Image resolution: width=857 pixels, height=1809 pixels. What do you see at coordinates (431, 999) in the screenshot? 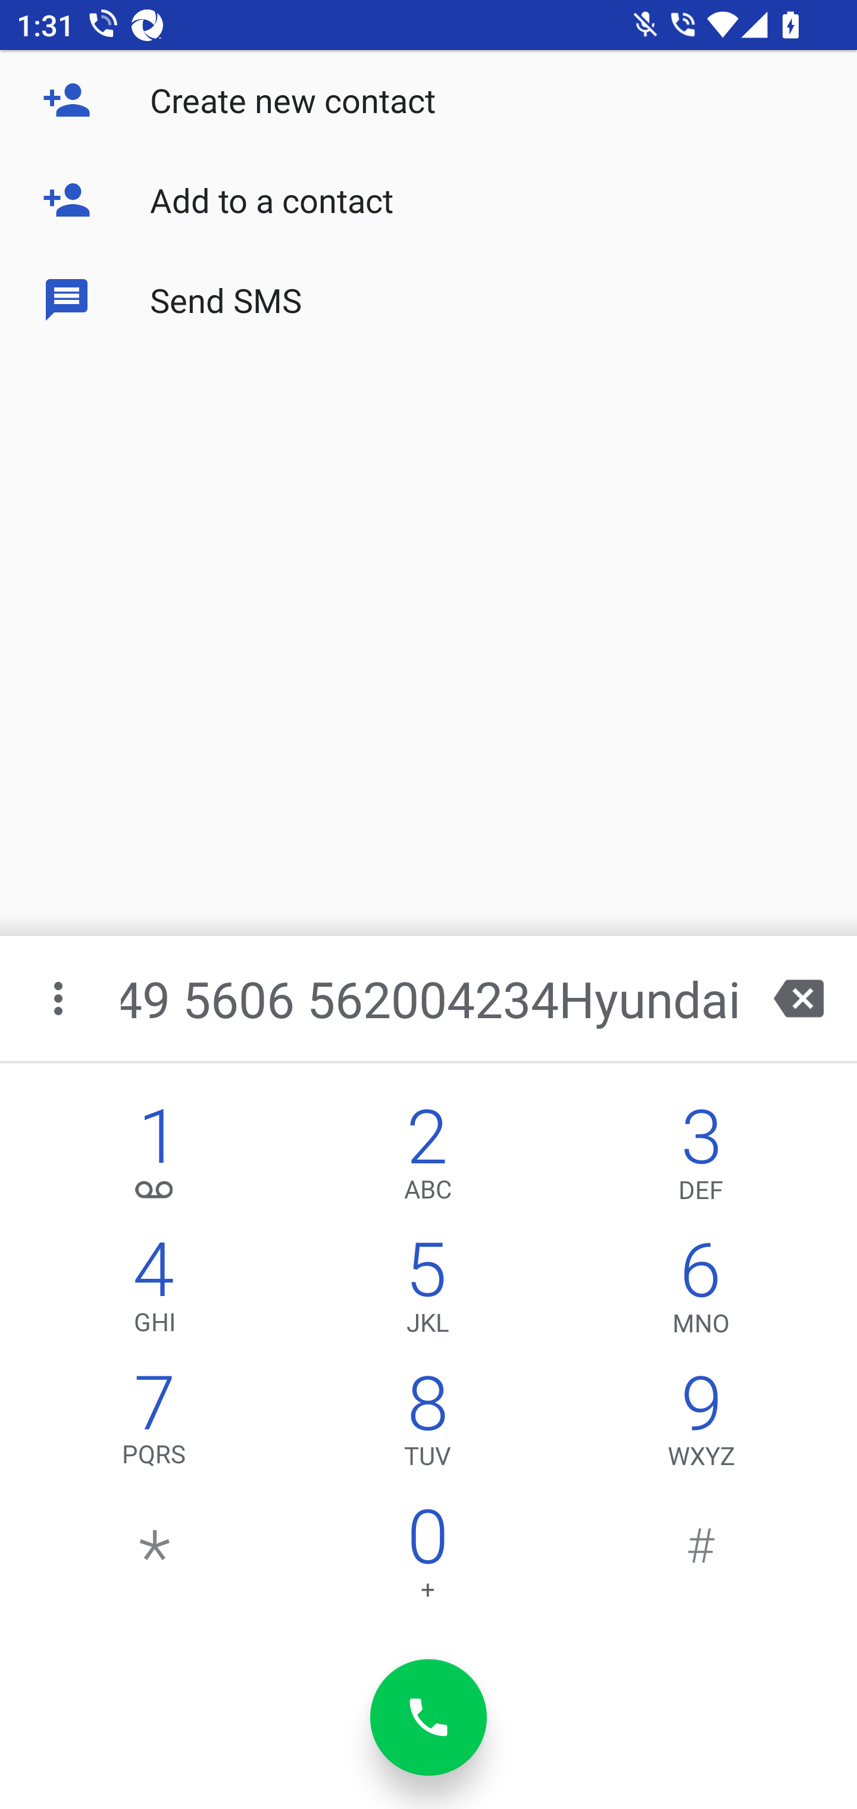
I see `+49 5606 562004234Hyundai` at bounding box center [431, 999].